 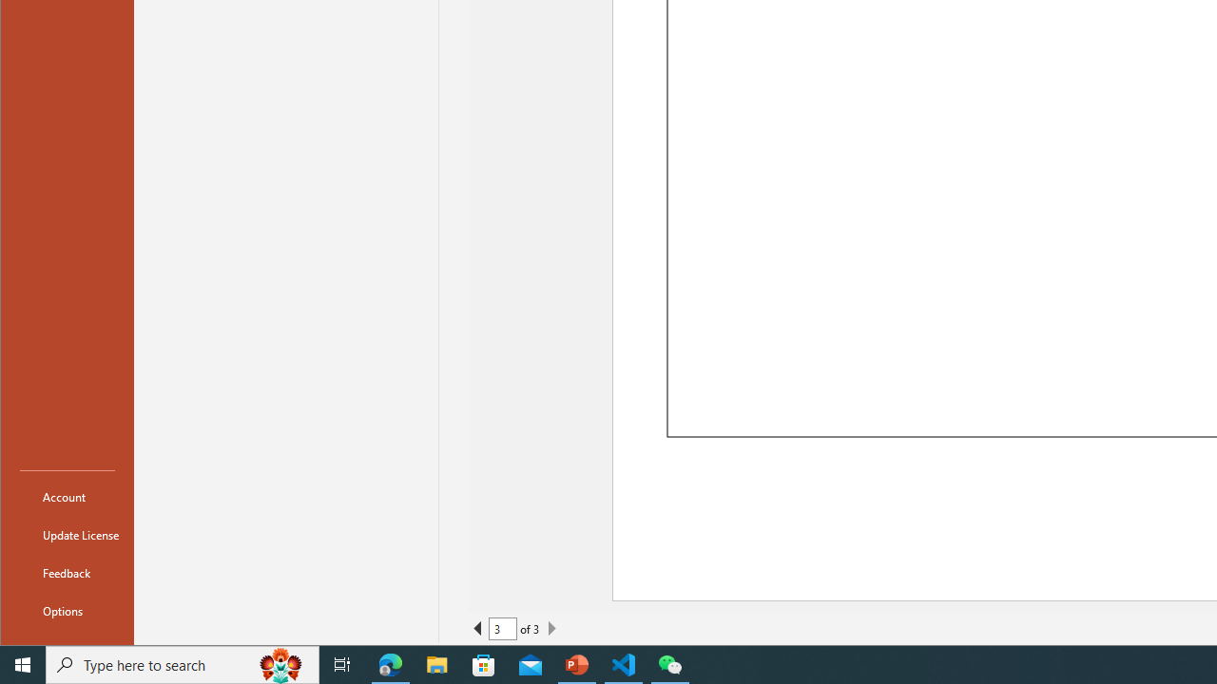 What do you see at coordinates (67, 534) in the screenshot?
I see `Update License` at bounding box center [67, 534].